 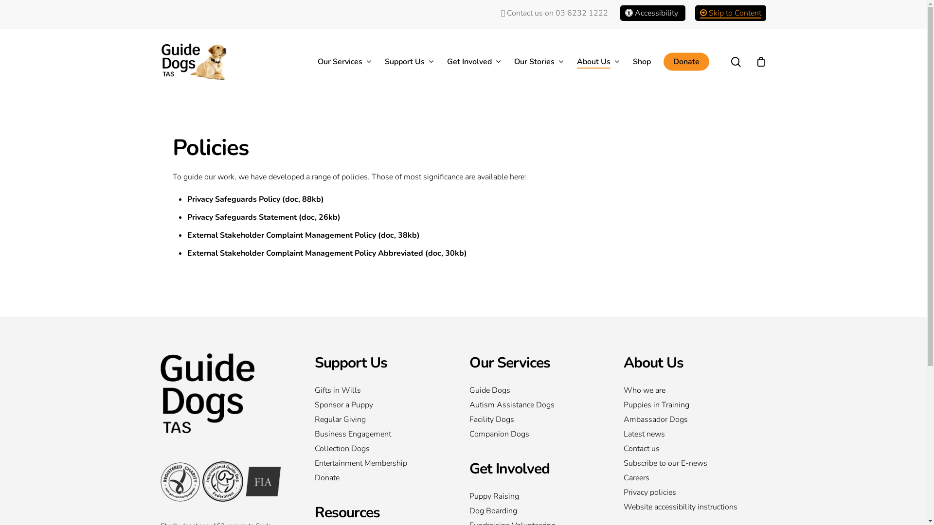 What do you see at coordinates (410, 62) in the screenshot?
I see `Support Us` at bounding box center [410, 62].